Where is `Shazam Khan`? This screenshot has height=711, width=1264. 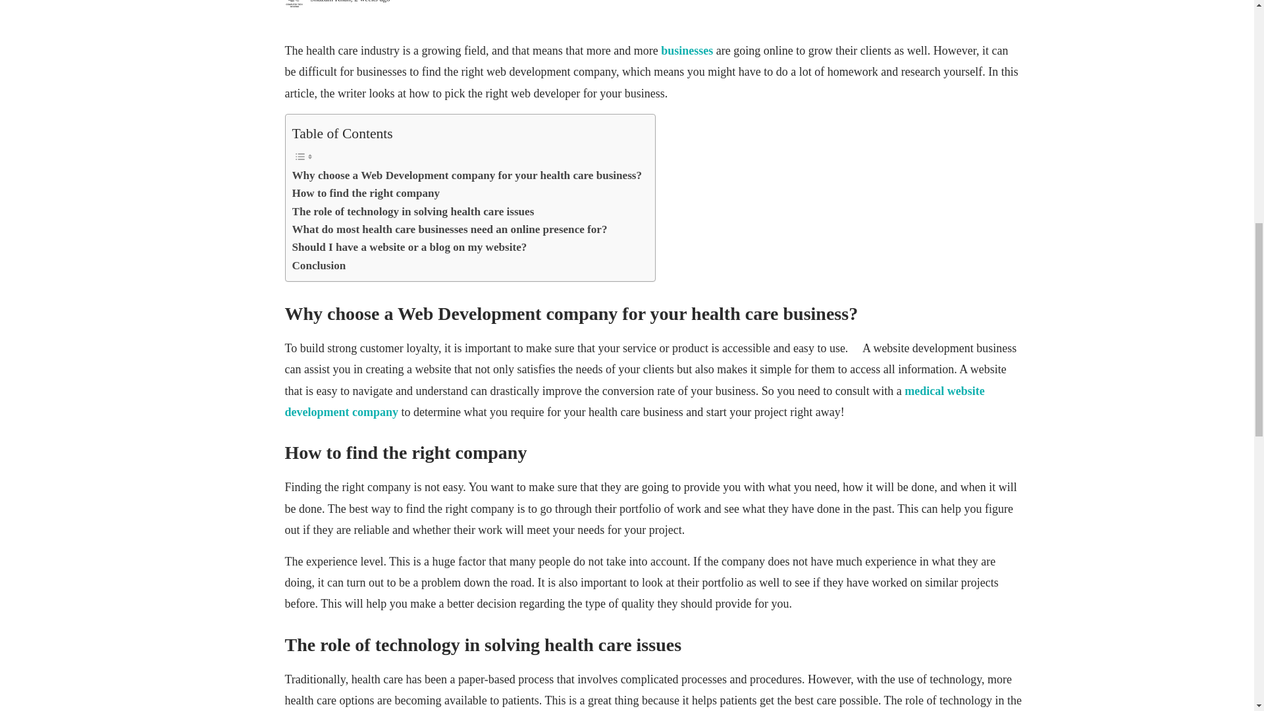
Shazam Khan is located at coordinates (329, 1).